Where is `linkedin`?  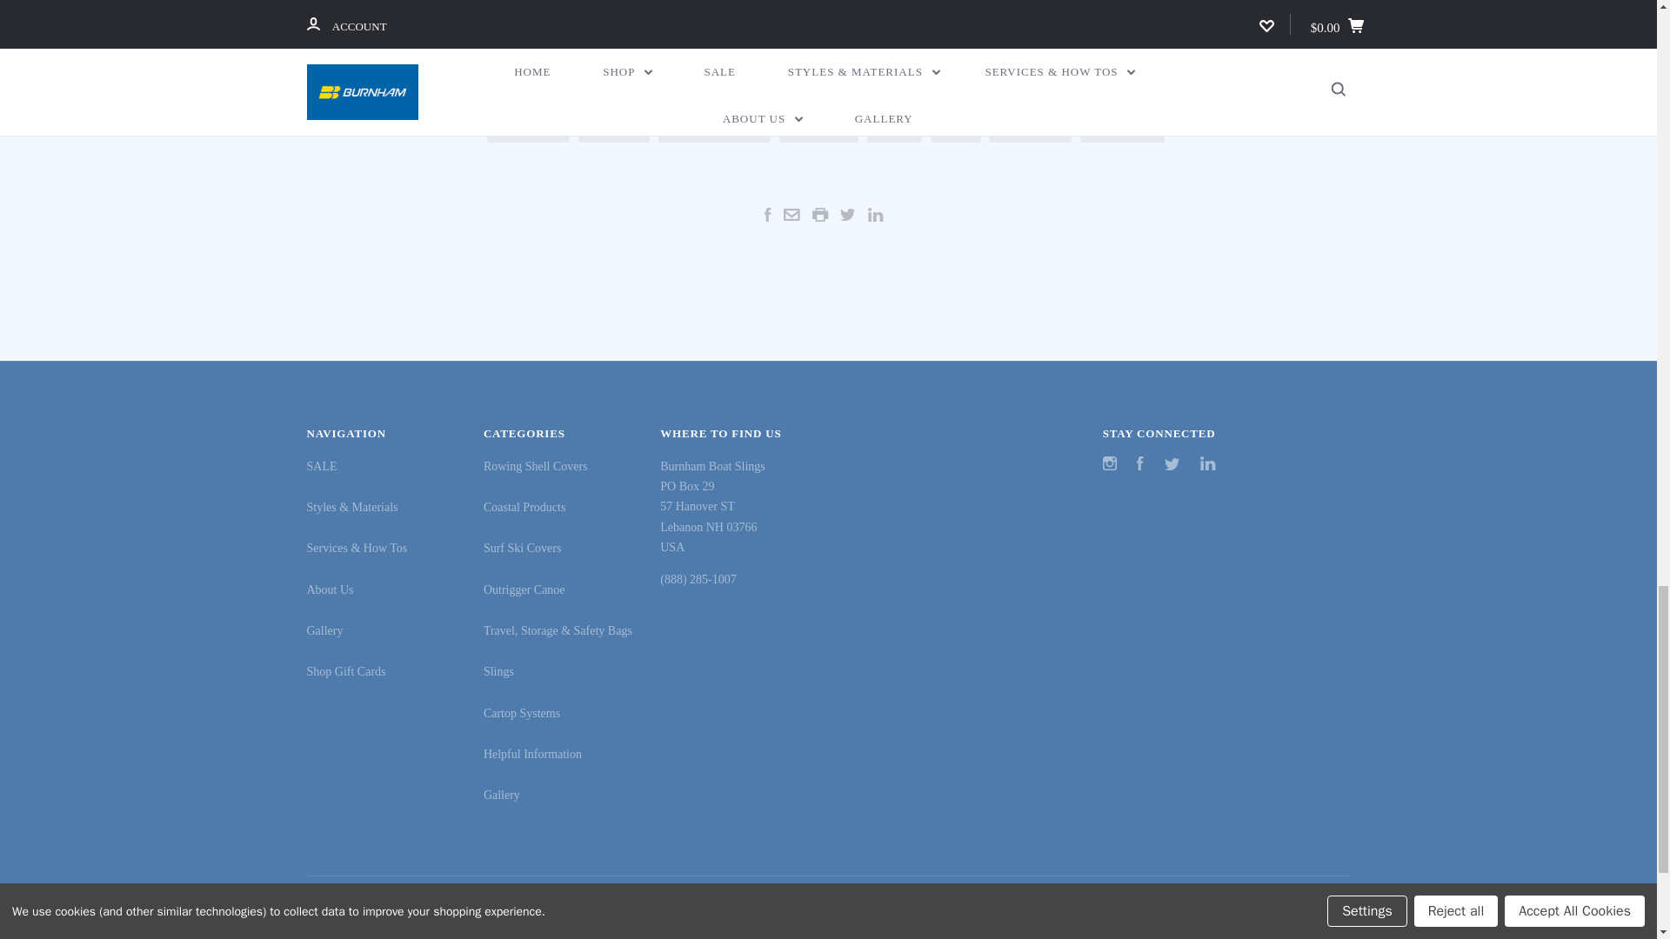 linkedin is located at coordinates (1207, 463).